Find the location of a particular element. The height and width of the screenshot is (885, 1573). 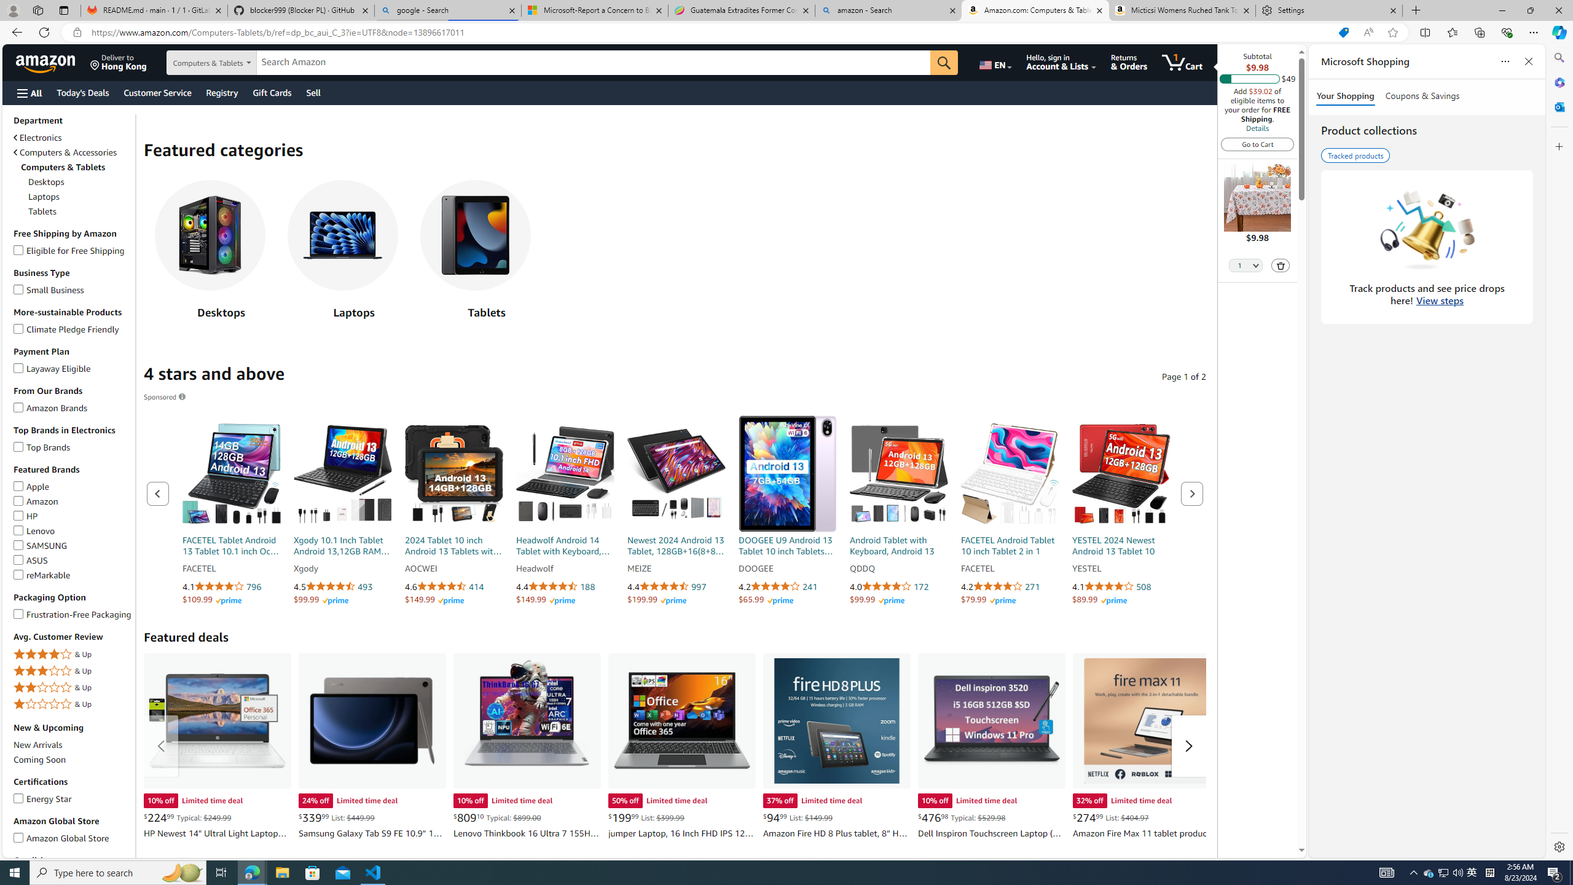

ASUSASUS is located at coordinates (73, 560).